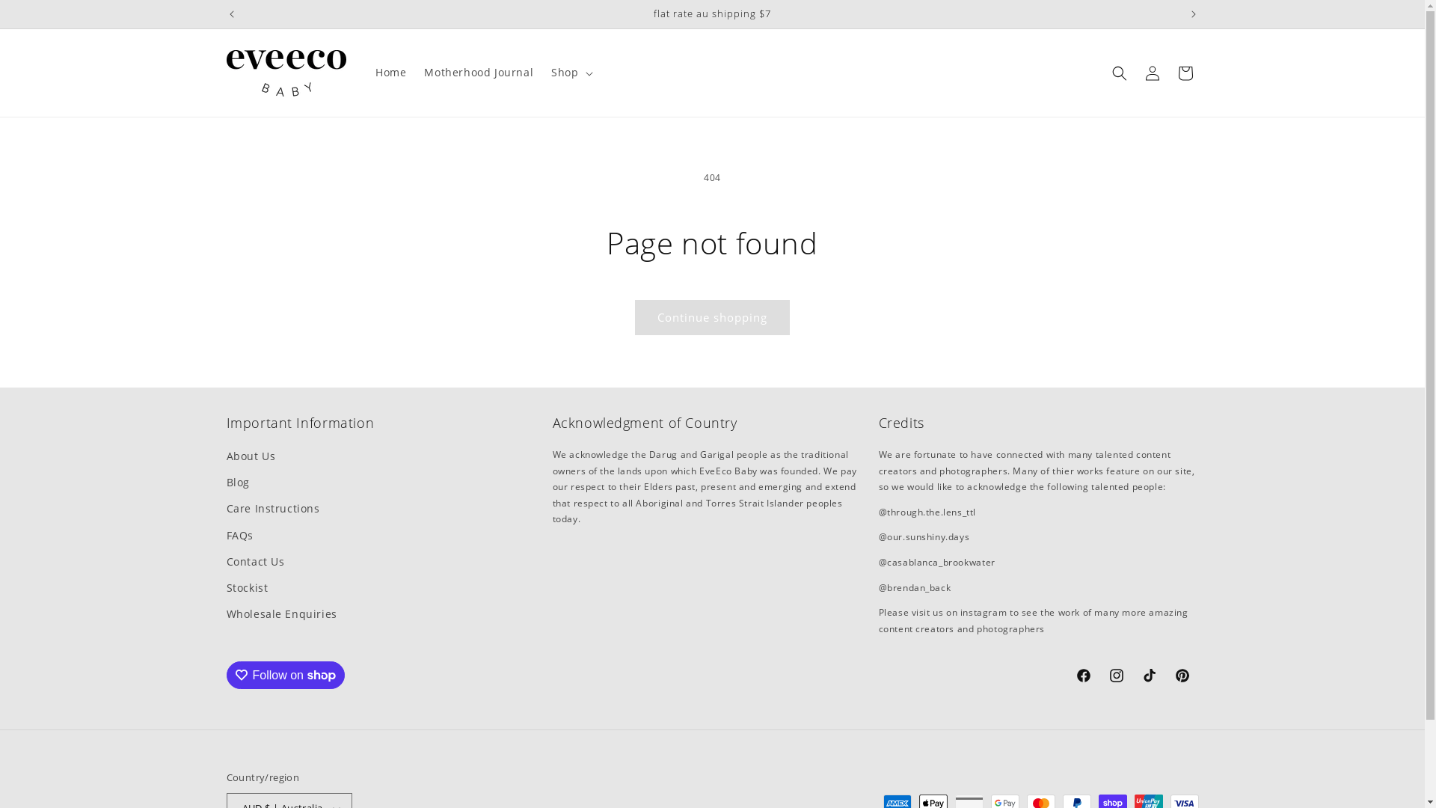 Image resolution: width=1436 pixels, height=808 pixels. I want to click on Home, so click(390, 73).